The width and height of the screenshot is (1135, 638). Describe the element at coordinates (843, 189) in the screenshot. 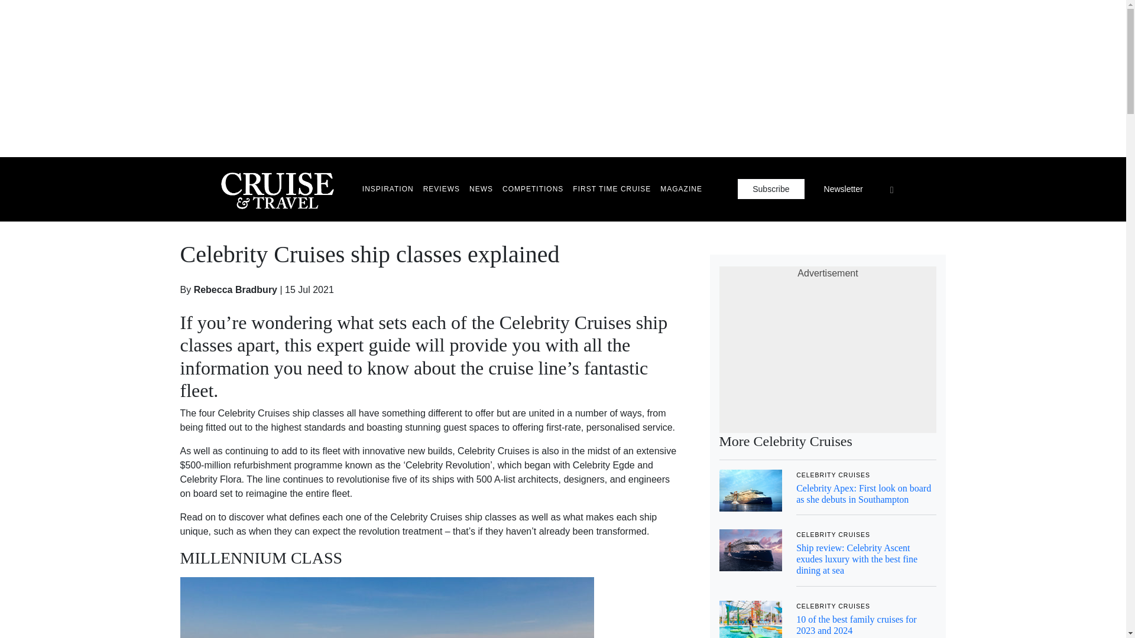

I see `Newsletter` at that location.